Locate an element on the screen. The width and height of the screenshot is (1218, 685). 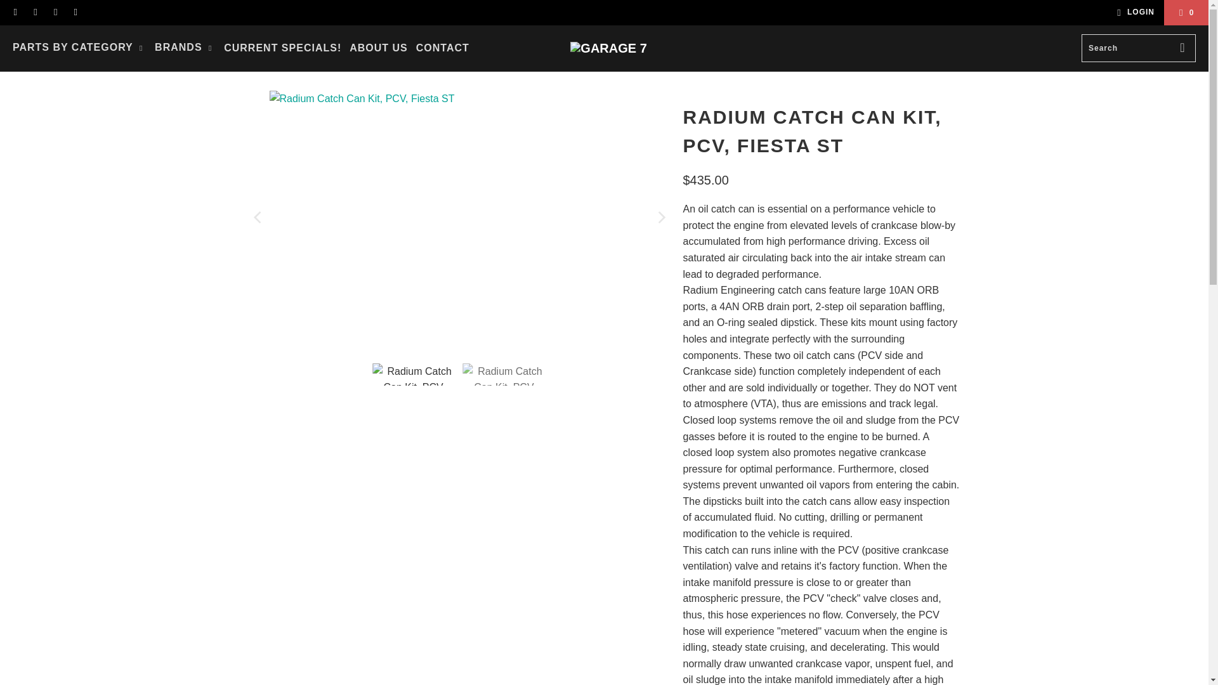
Garage 7 is located at coordinates (608, 48).